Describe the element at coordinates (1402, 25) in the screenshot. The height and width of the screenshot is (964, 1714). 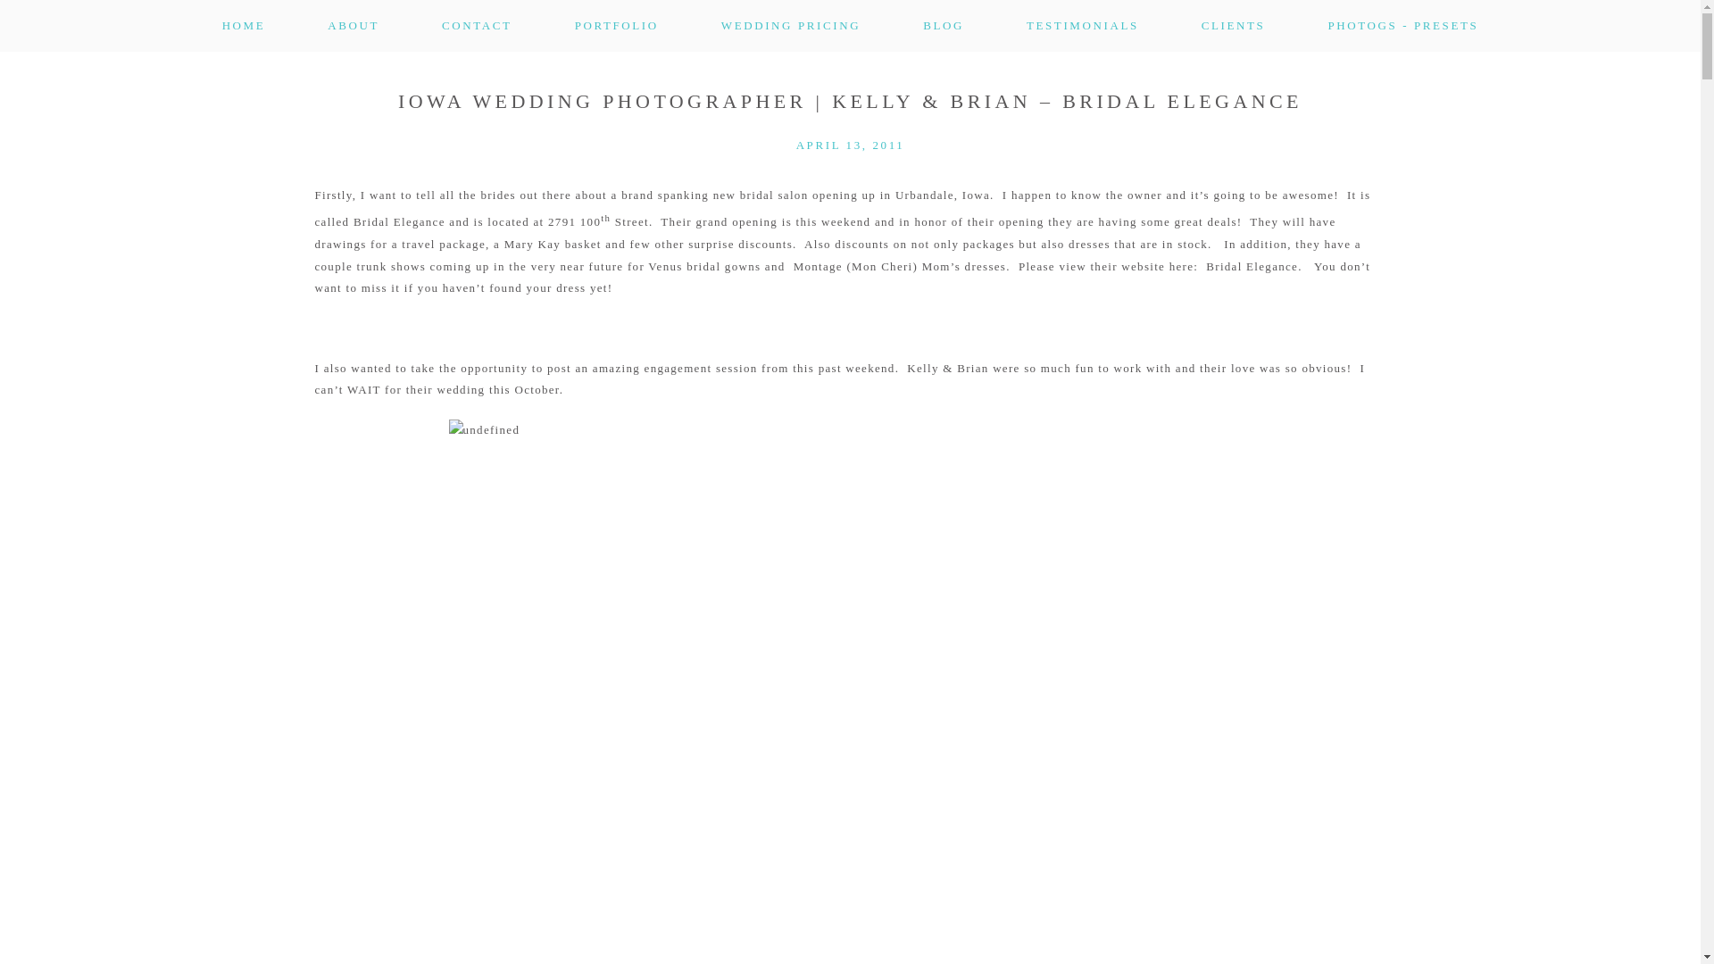
I see `PHOTOGS - PRESETS` at that location.